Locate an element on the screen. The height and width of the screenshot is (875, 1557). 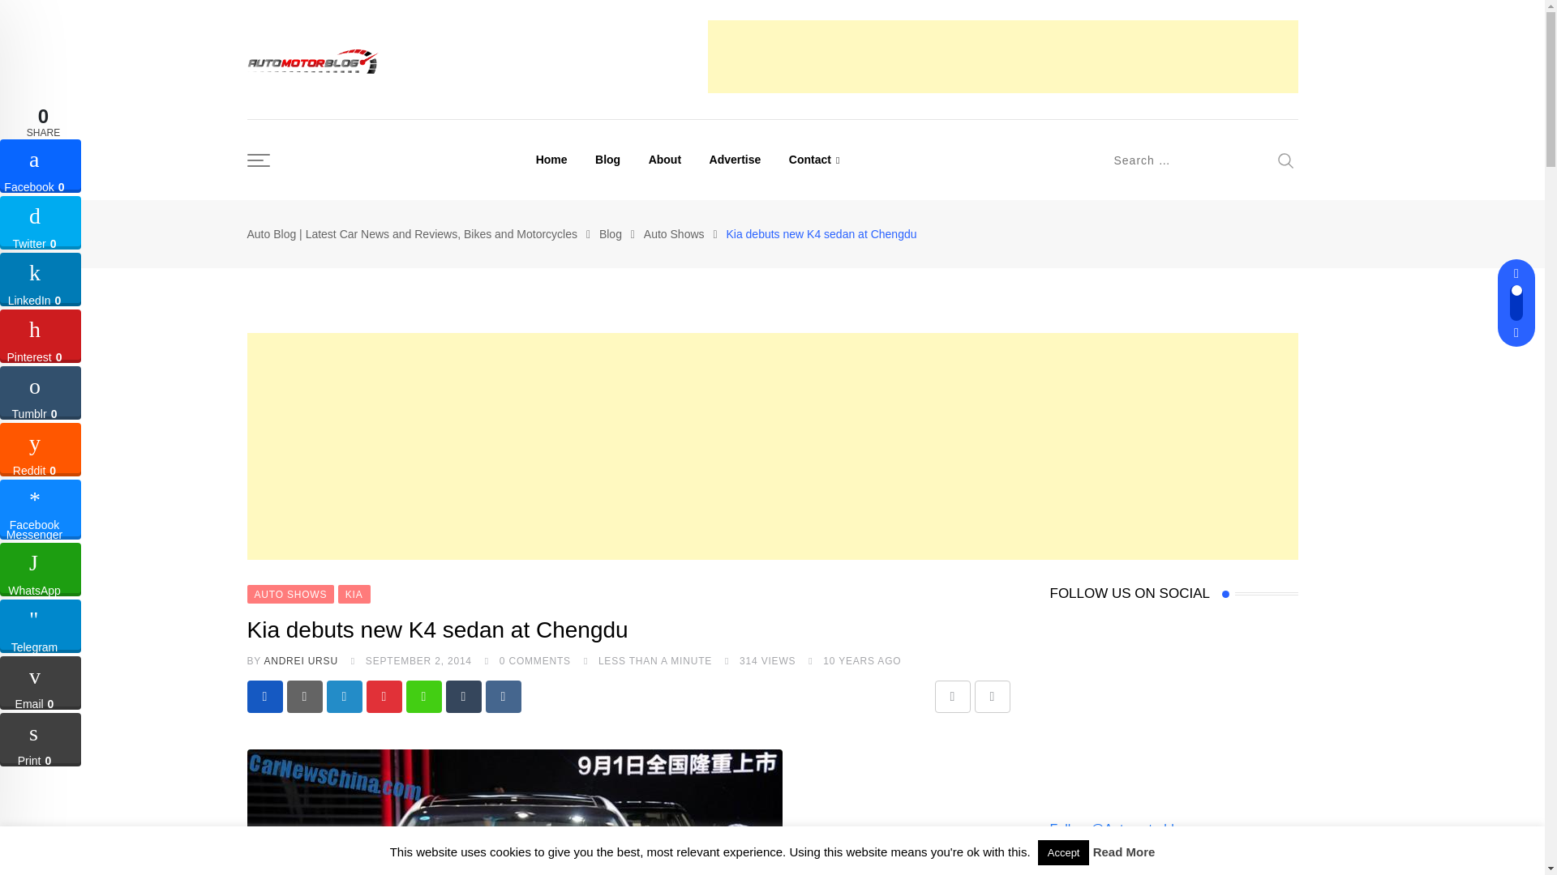
Advertisement is located at coordinates (1002, 56).